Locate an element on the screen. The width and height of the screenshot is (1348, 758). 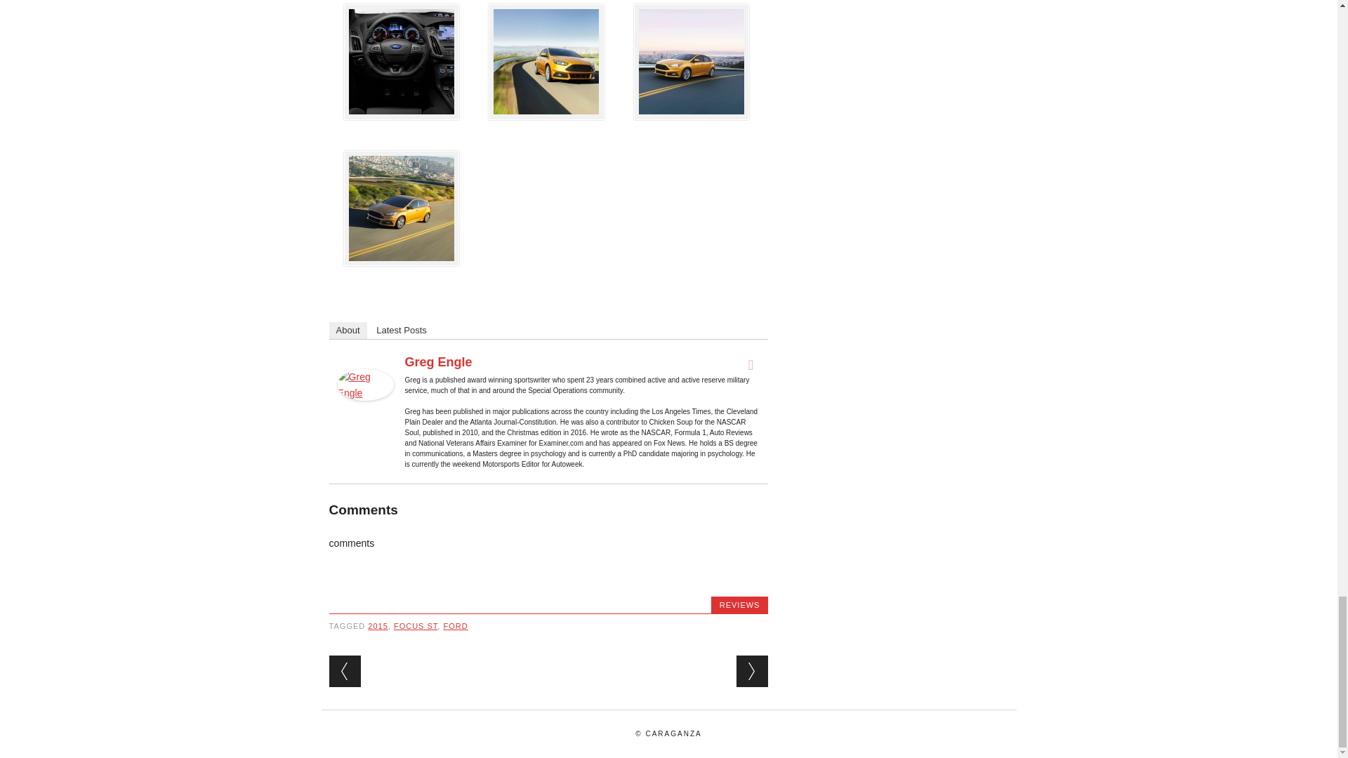
Greg Engle is located at coordinates (439, 362).